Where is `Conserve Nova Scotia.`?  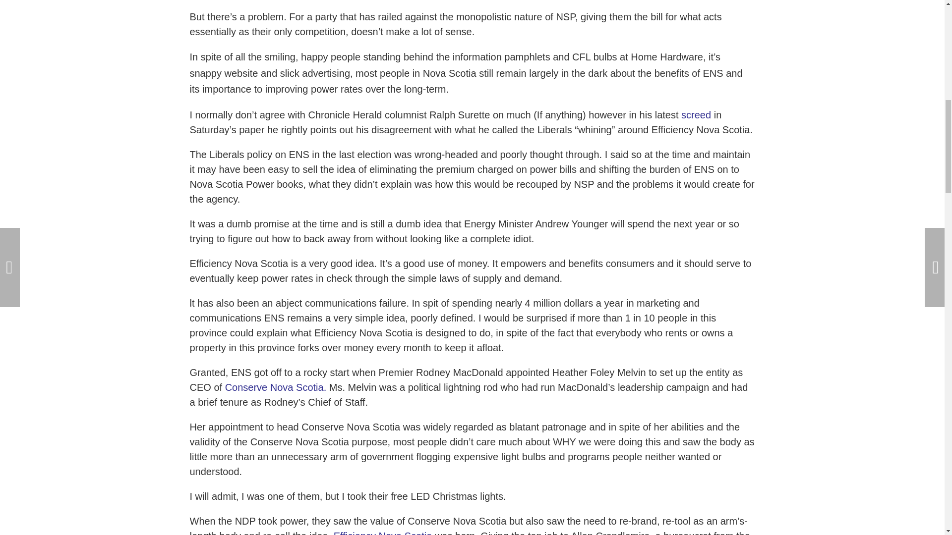 Conserve Nova Scotia. is located at coordinates (276, 387).